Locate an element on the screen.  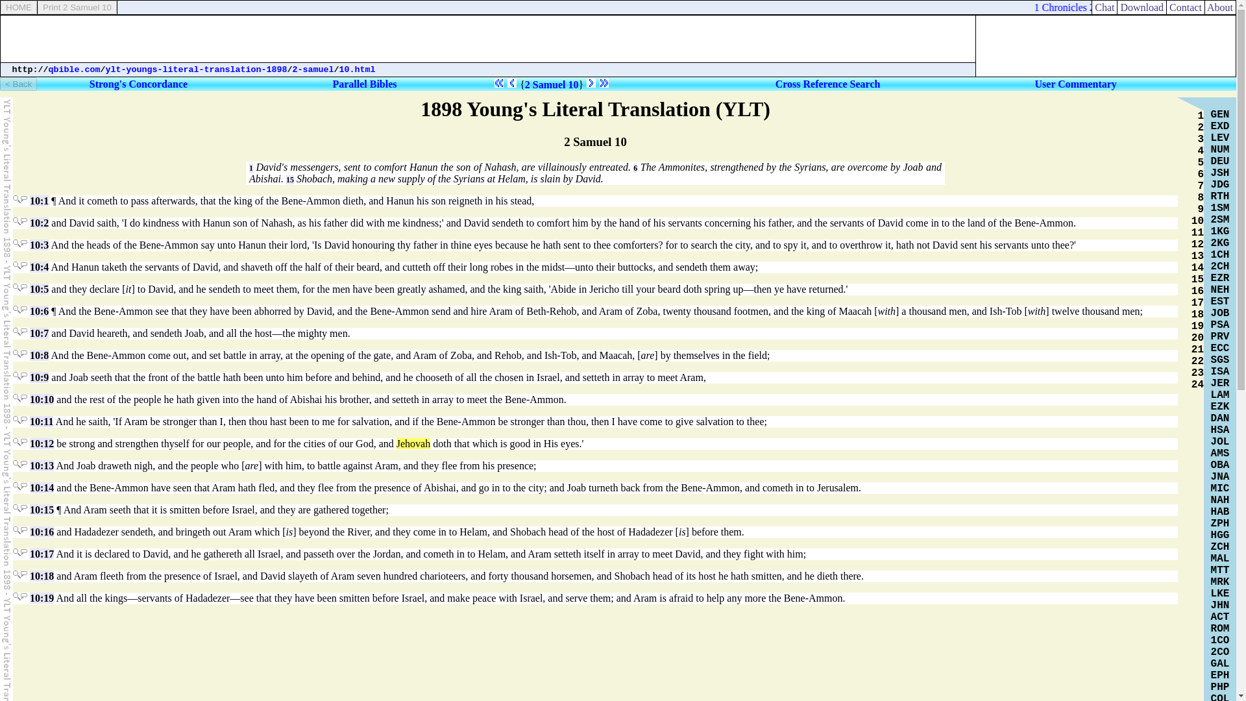
10:8 is located at coordinates (39, 355).